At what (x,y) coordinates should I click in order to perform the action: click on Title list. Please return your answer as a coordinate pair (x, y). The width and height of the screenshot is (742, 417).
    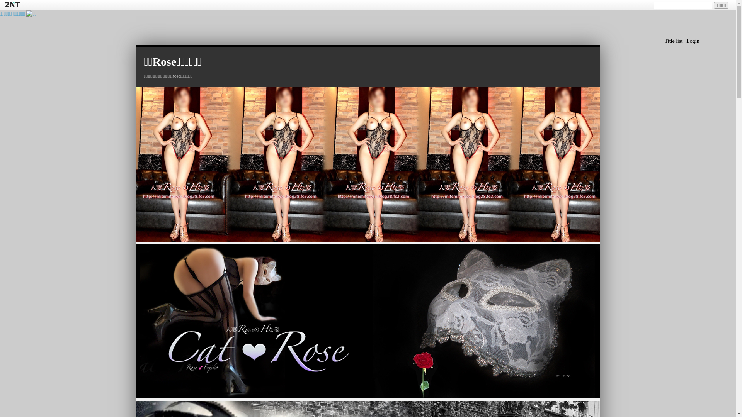
    Looking at the image, I should click on (674, 41).